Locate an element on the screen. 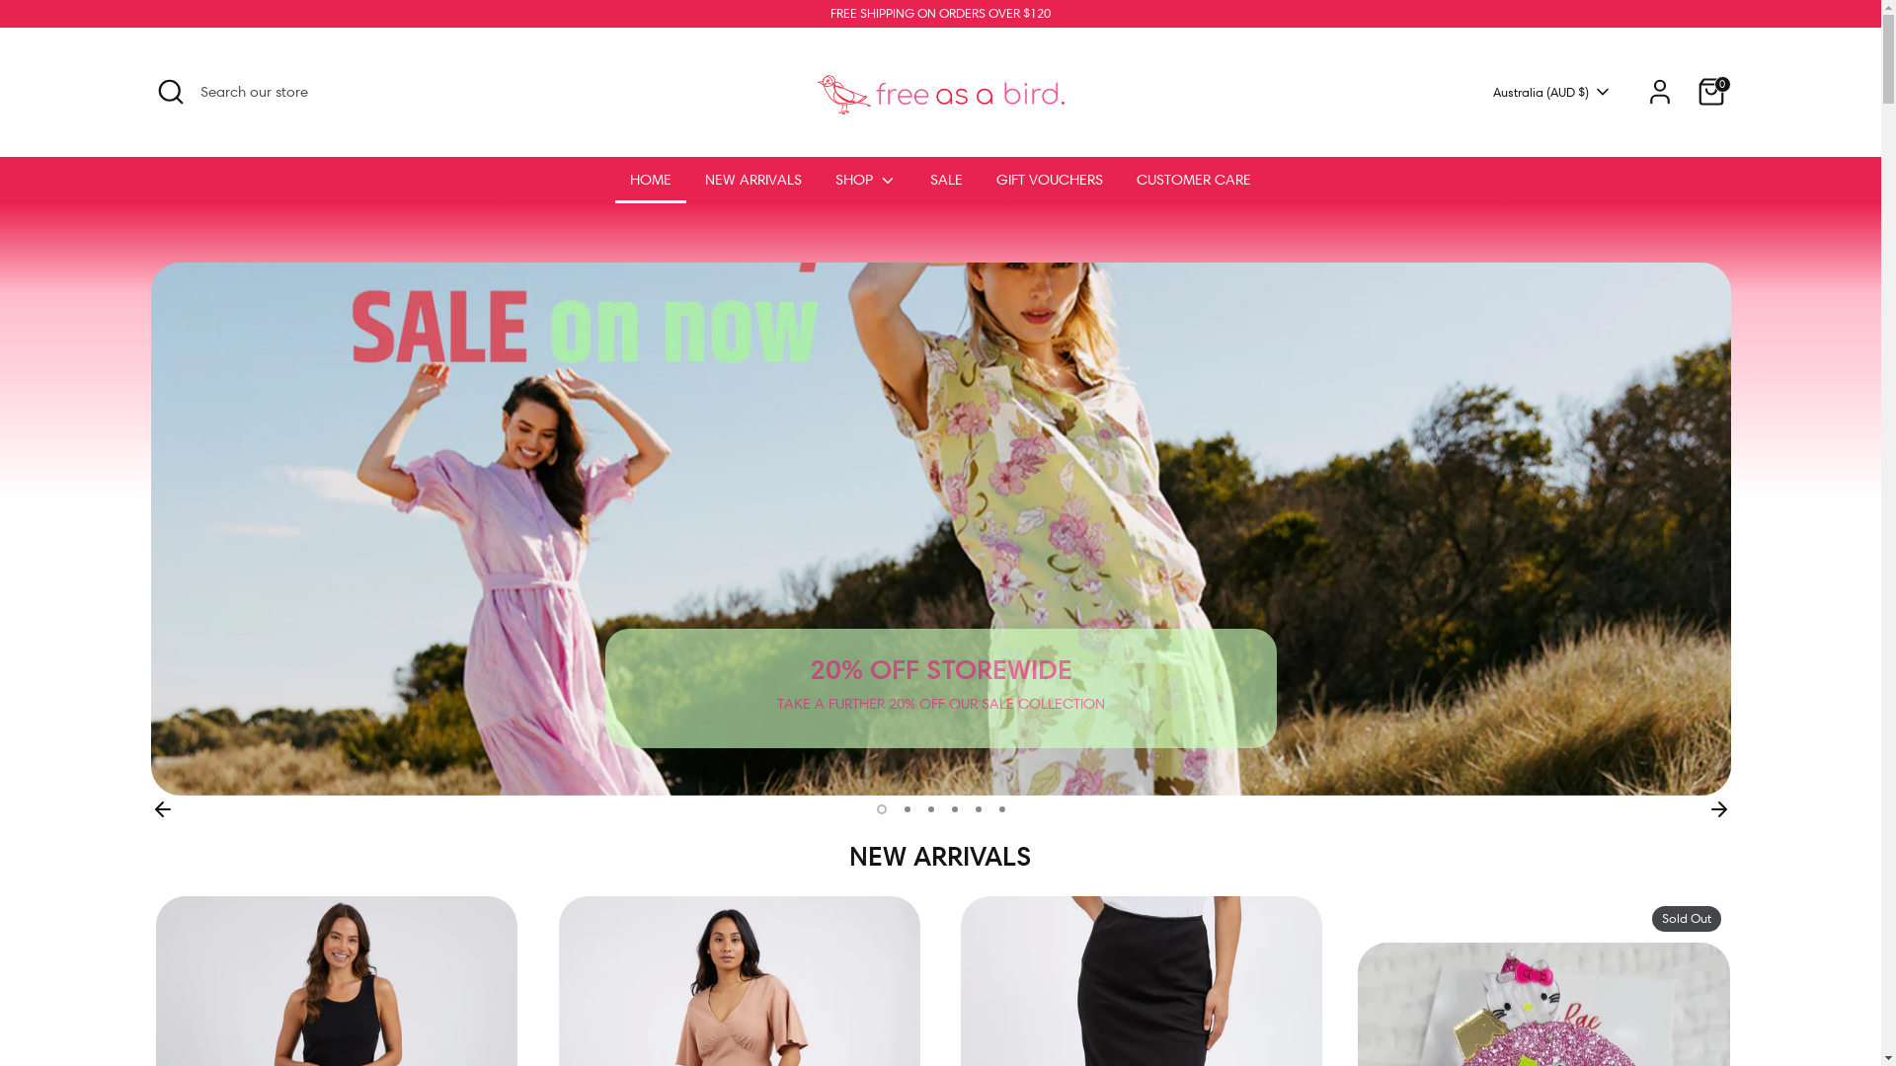 This screenshot has height=1066, width=1896. SALE is located at coordinates (946, 186).